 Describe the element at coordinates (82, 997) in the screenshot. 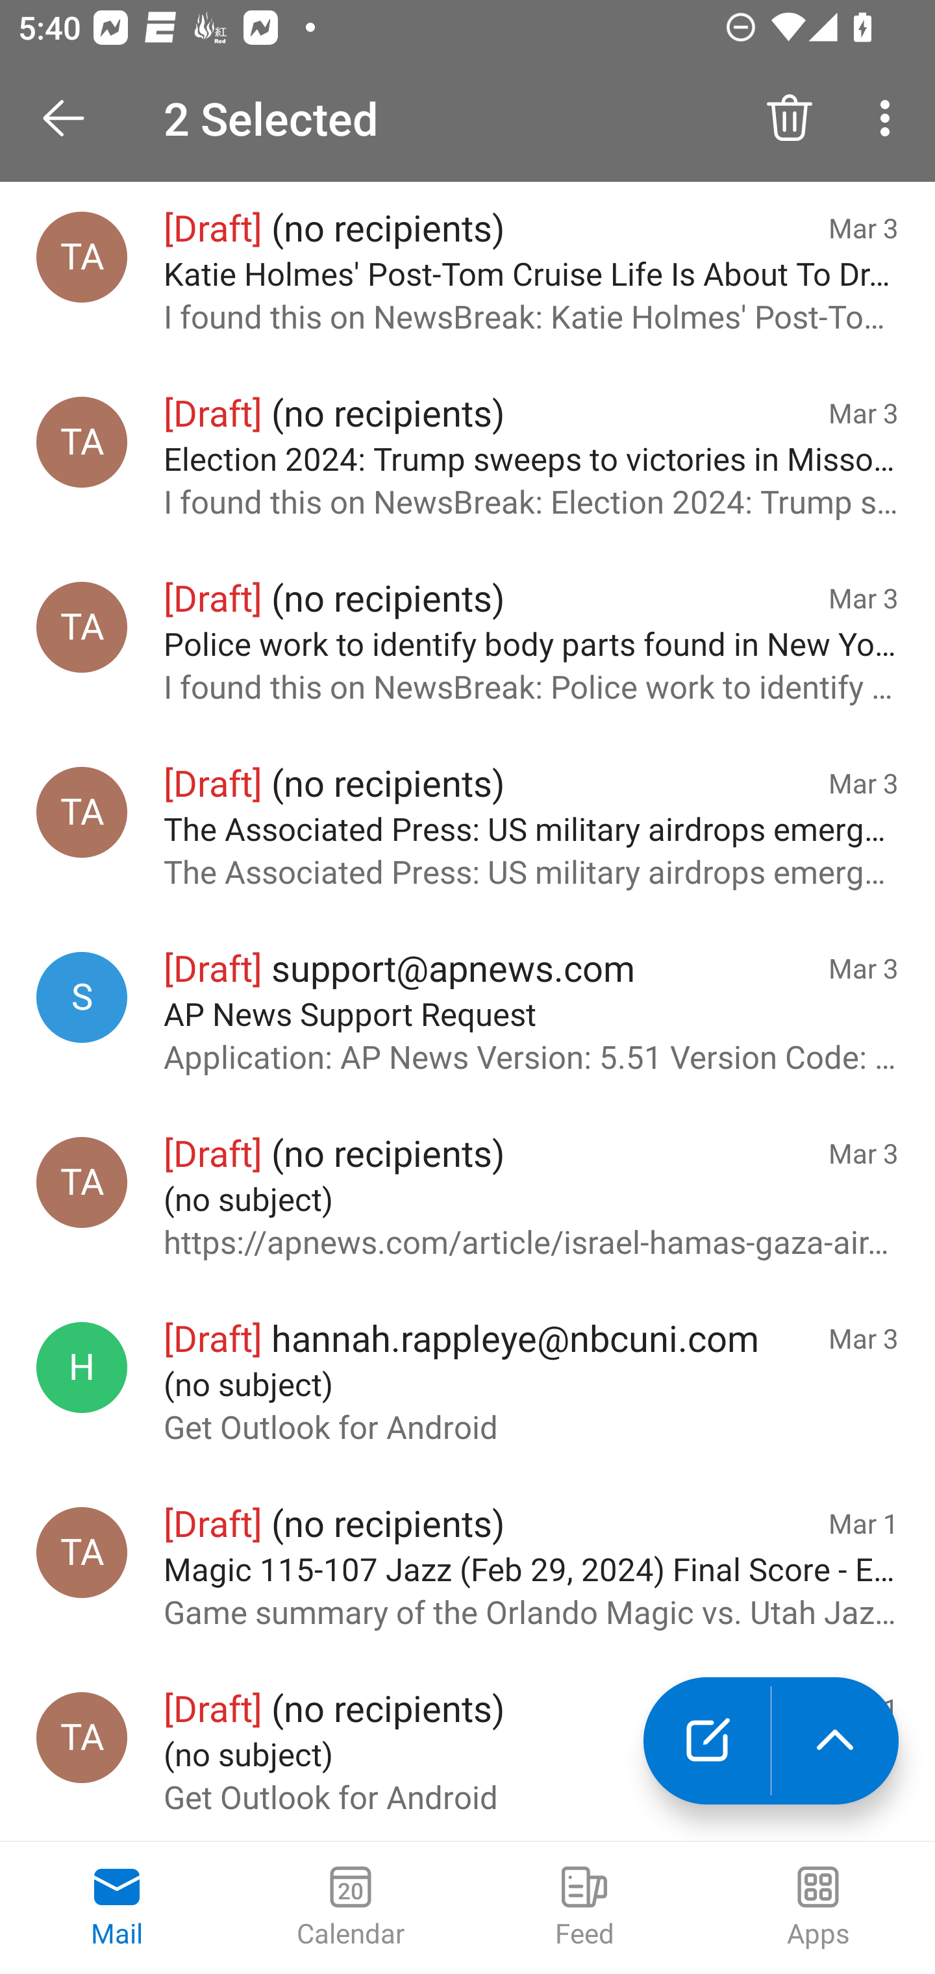

I see `support@apnews.com` at that location.